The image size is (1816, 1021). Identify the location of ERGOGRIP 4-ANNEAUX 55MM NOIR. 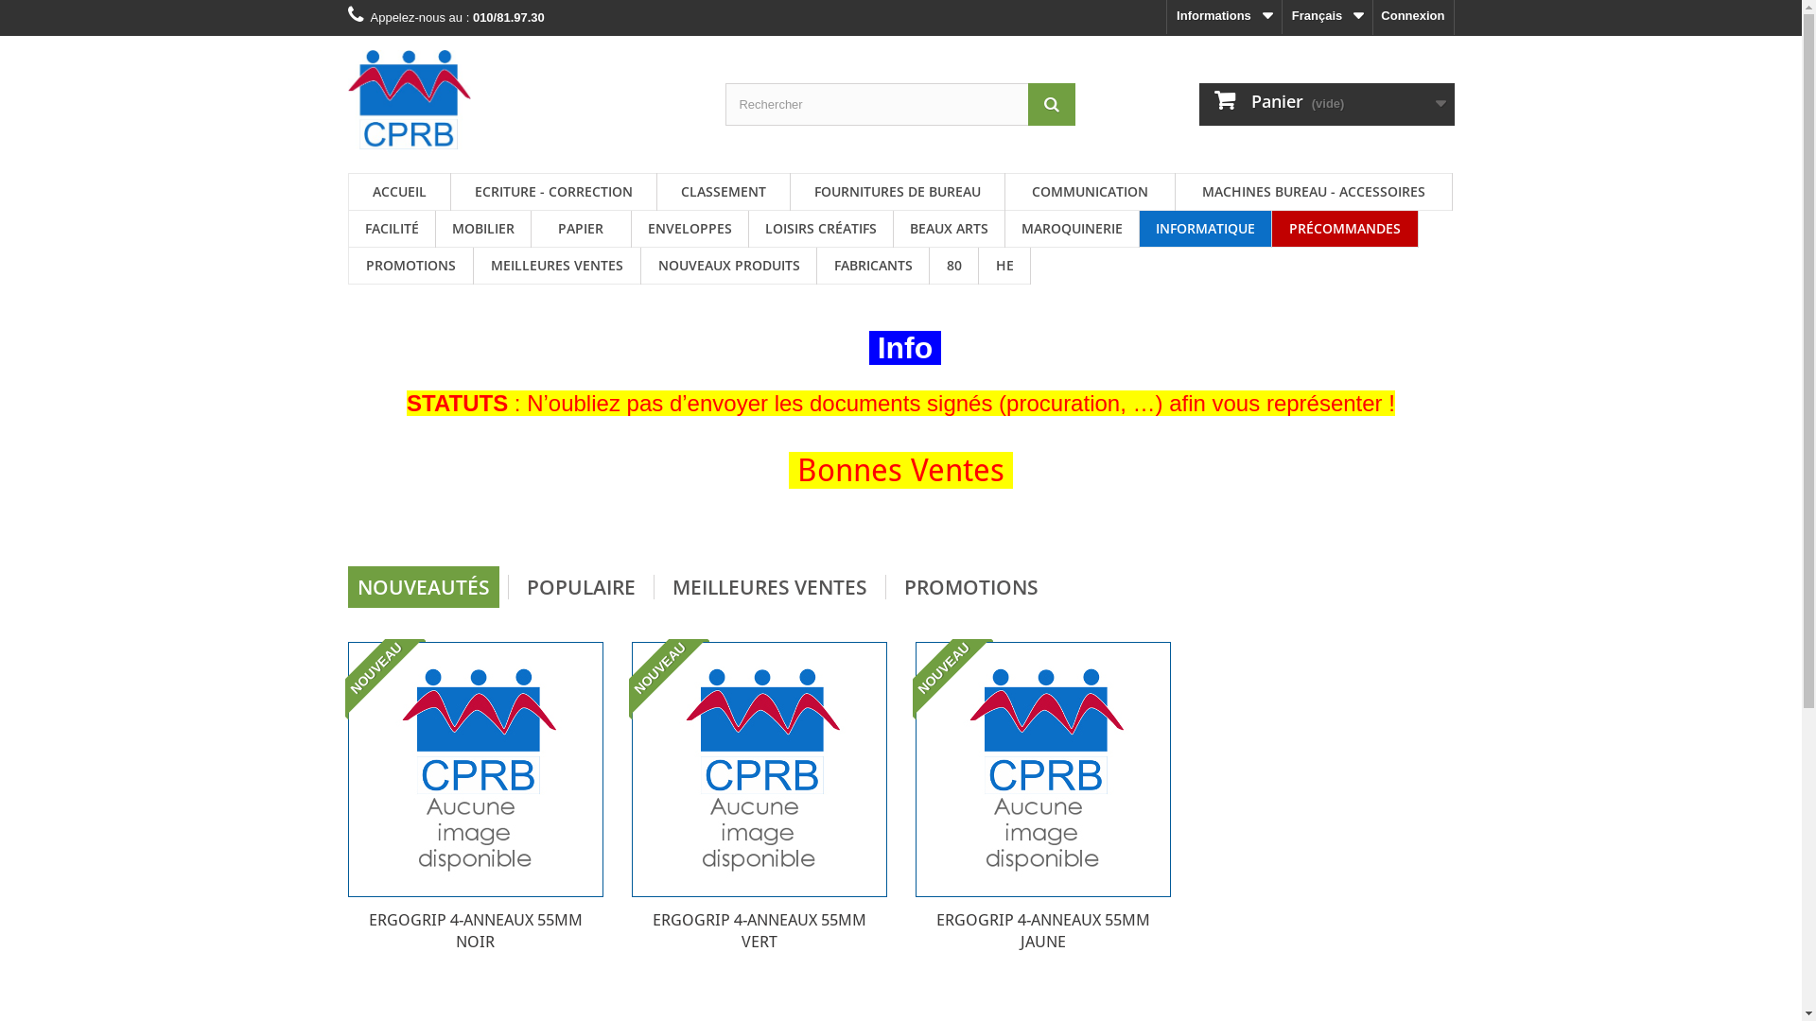
(475, 931).